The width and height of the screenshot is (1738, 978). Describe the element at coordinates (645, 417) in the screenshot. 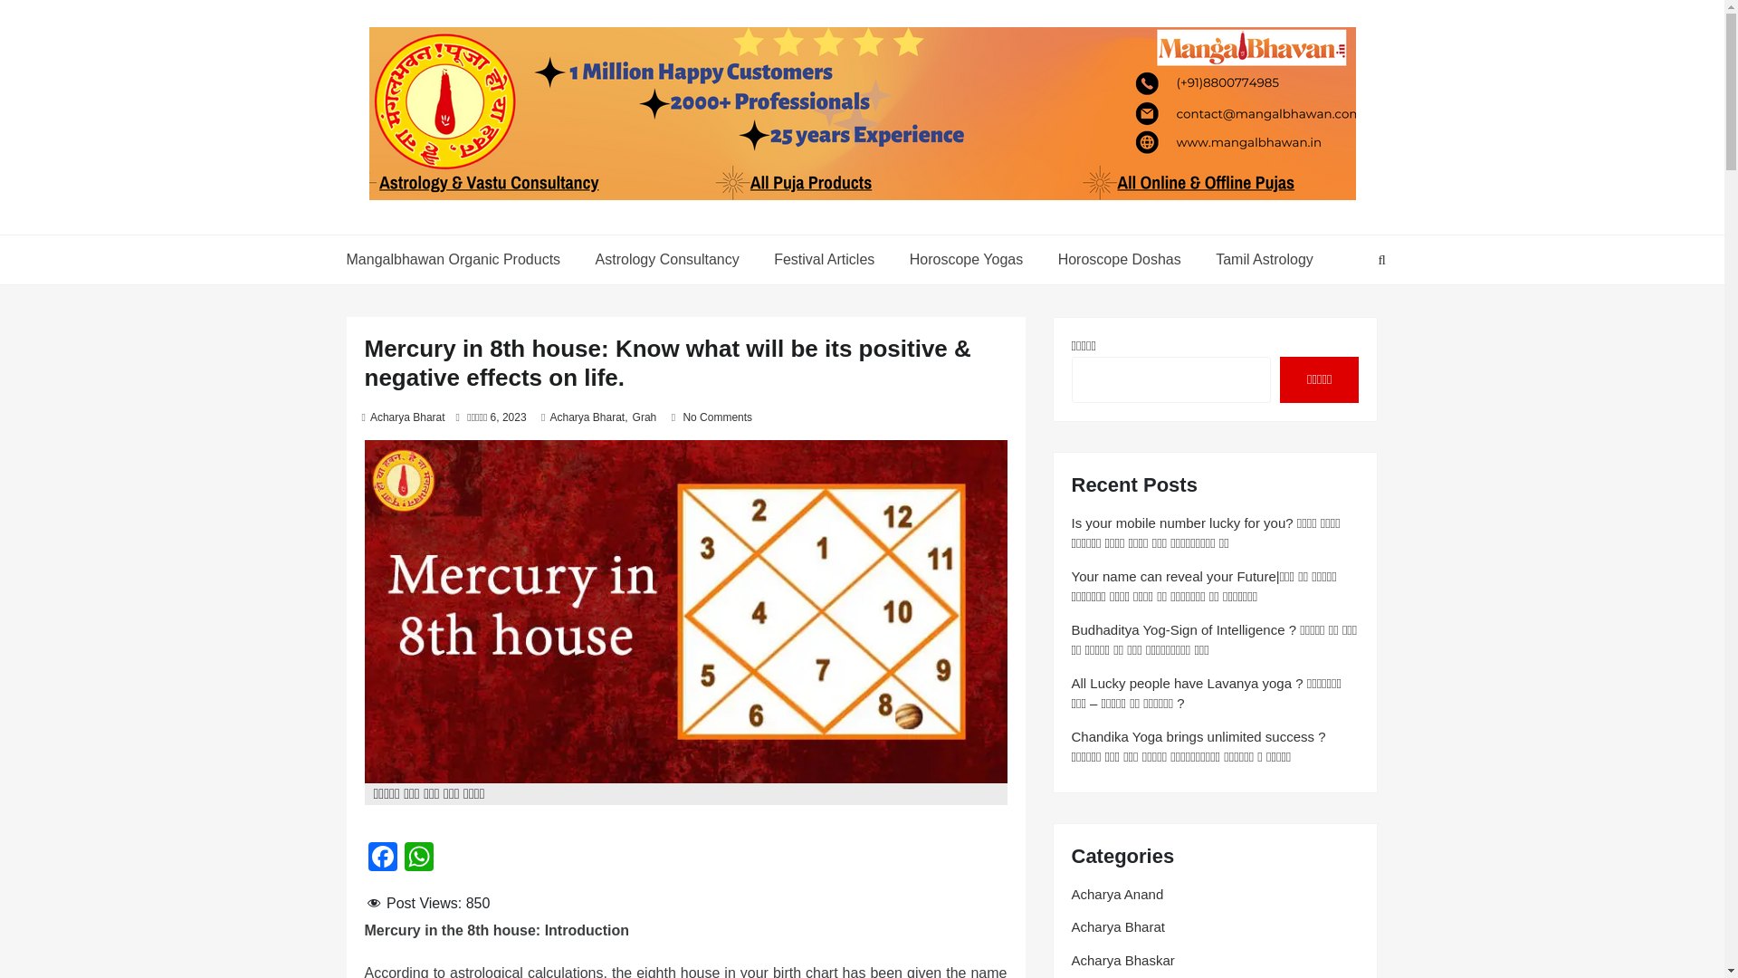

I see `Grah` at that location.